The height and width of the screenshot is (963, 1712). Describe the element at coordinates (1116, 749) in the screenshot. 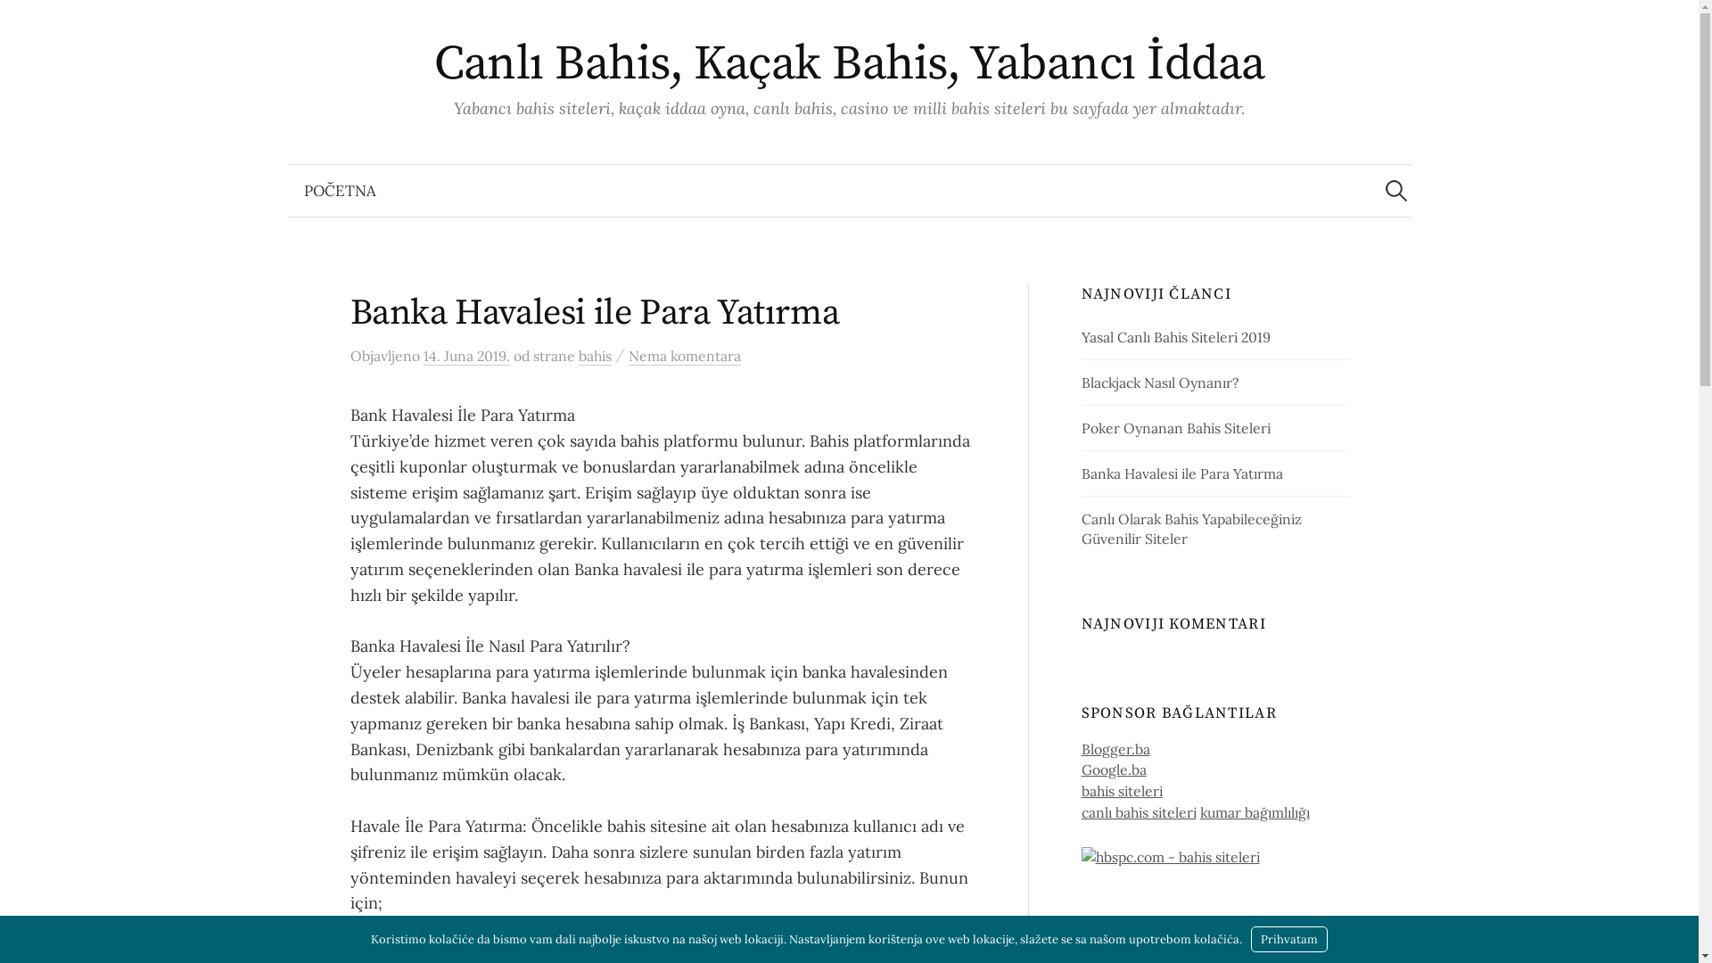

I see `Blogger.ba` at that location.